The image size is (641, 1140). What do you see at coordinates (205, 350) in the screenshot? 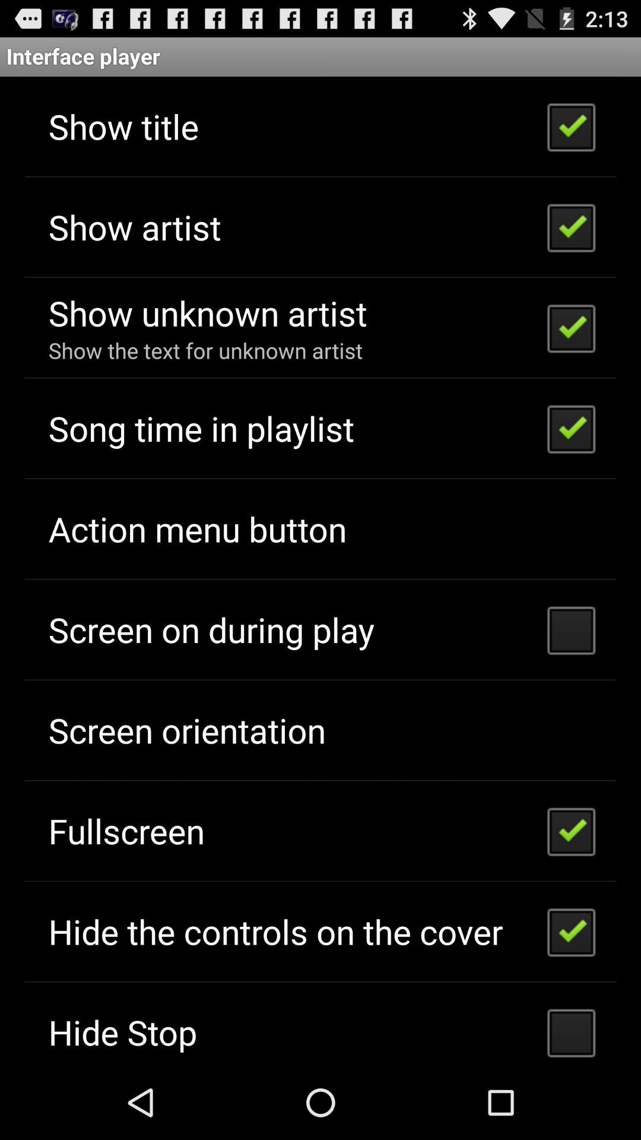
I see `turn on the icon above song time in item` at bounding box center [205, 350].